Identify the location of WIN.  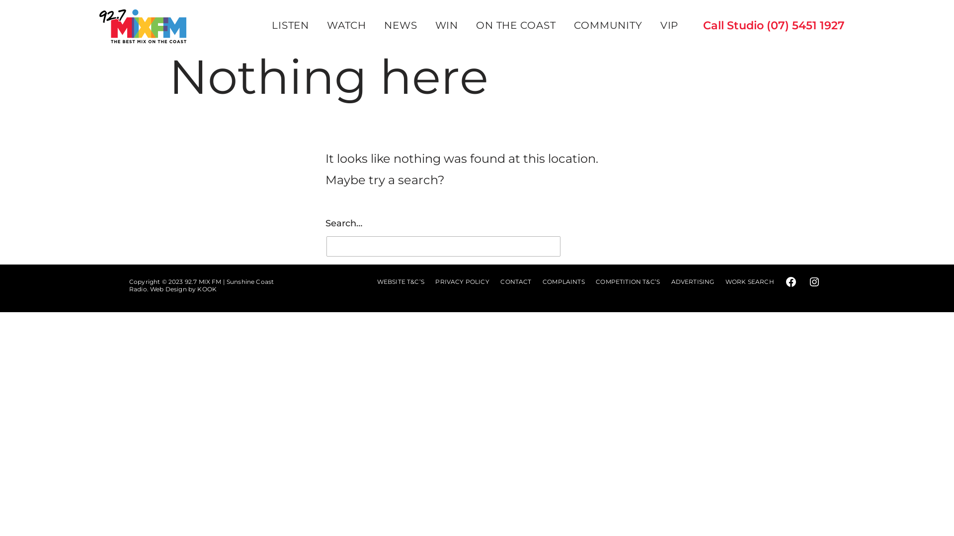
(446, 25).